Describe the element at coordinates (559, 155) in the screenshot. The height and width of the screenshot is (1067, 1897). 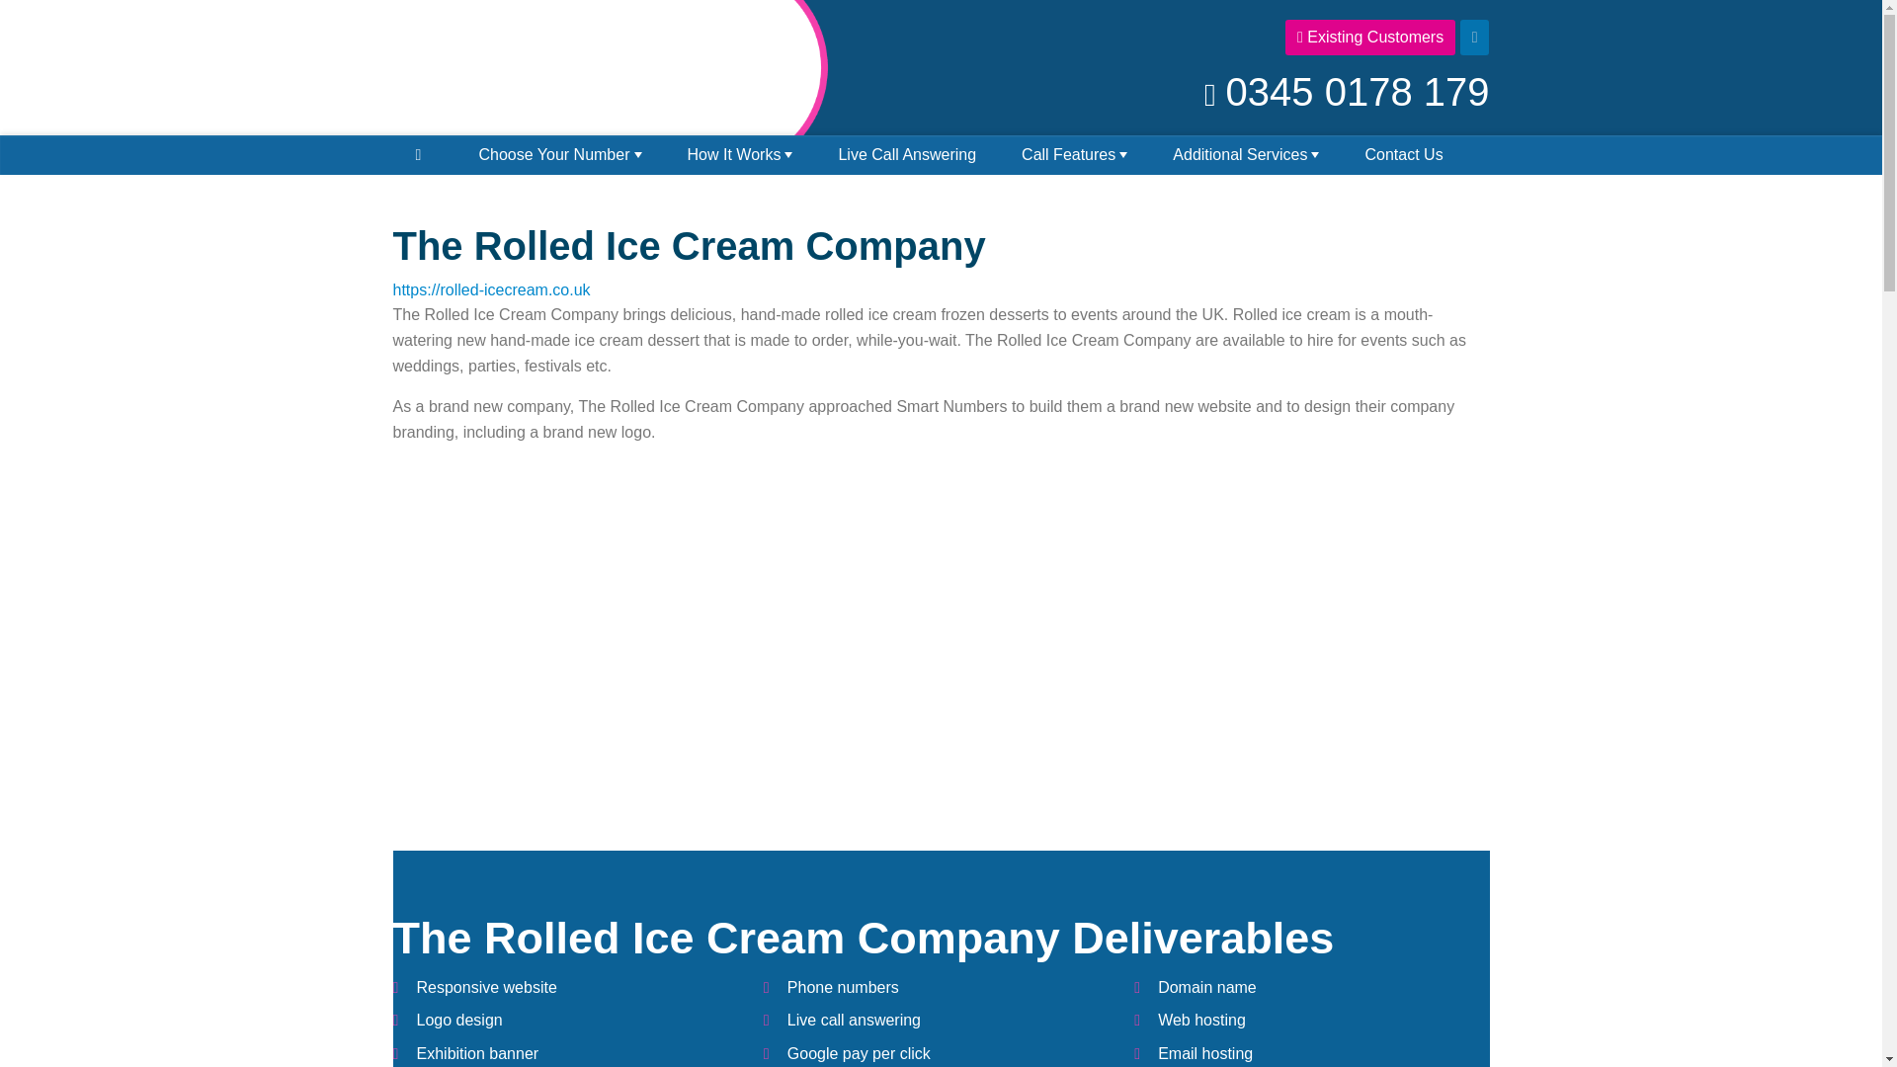
I see `Choose Your Number` at that location.